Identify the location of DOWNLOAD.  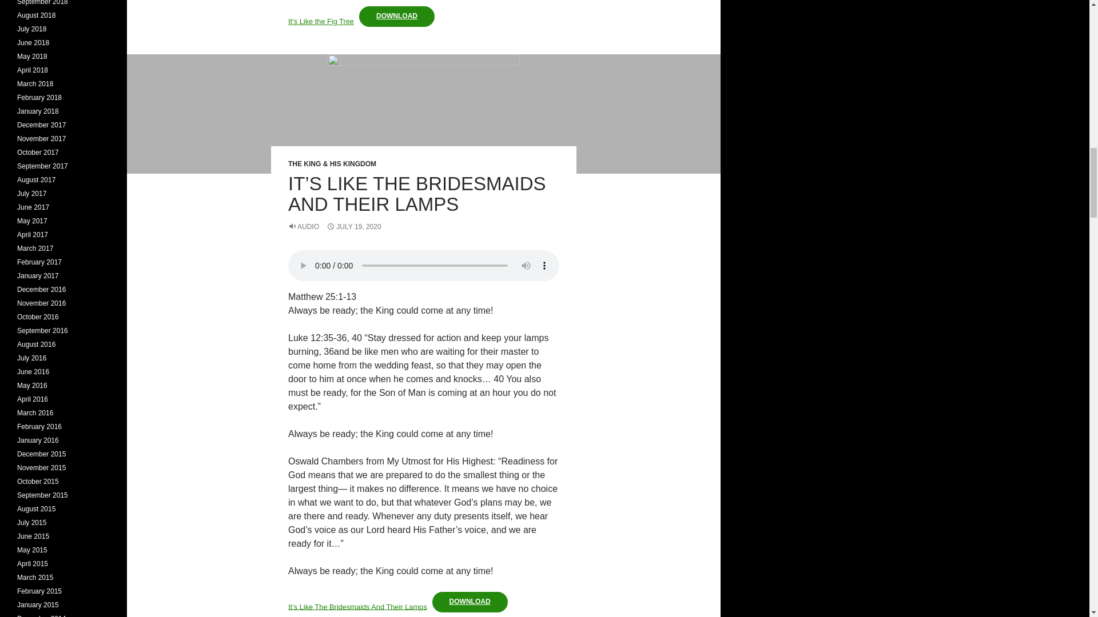
(470, 602).